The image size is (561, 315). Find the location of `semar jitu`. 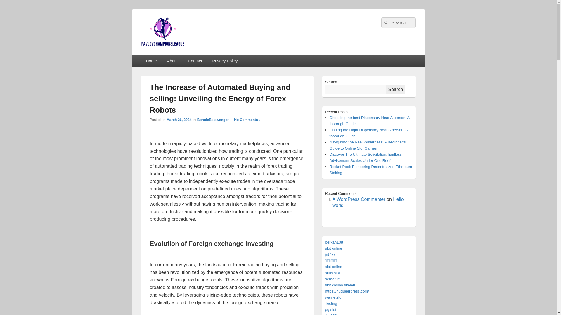

semar jitu is located at coordinates (333, 279).